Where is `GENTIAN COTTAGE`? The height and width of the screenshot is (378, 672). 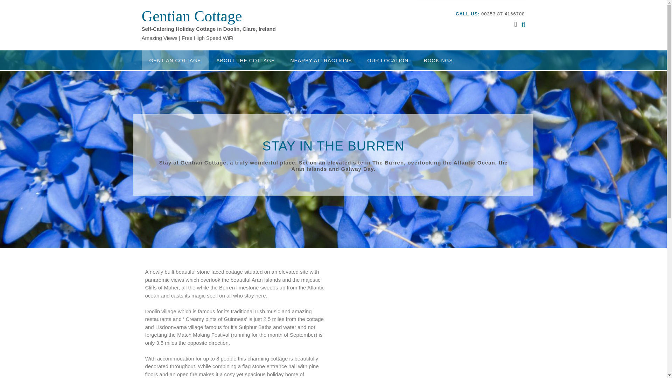 GENTIAN COTTAGE is located at coordinates (175, 60).